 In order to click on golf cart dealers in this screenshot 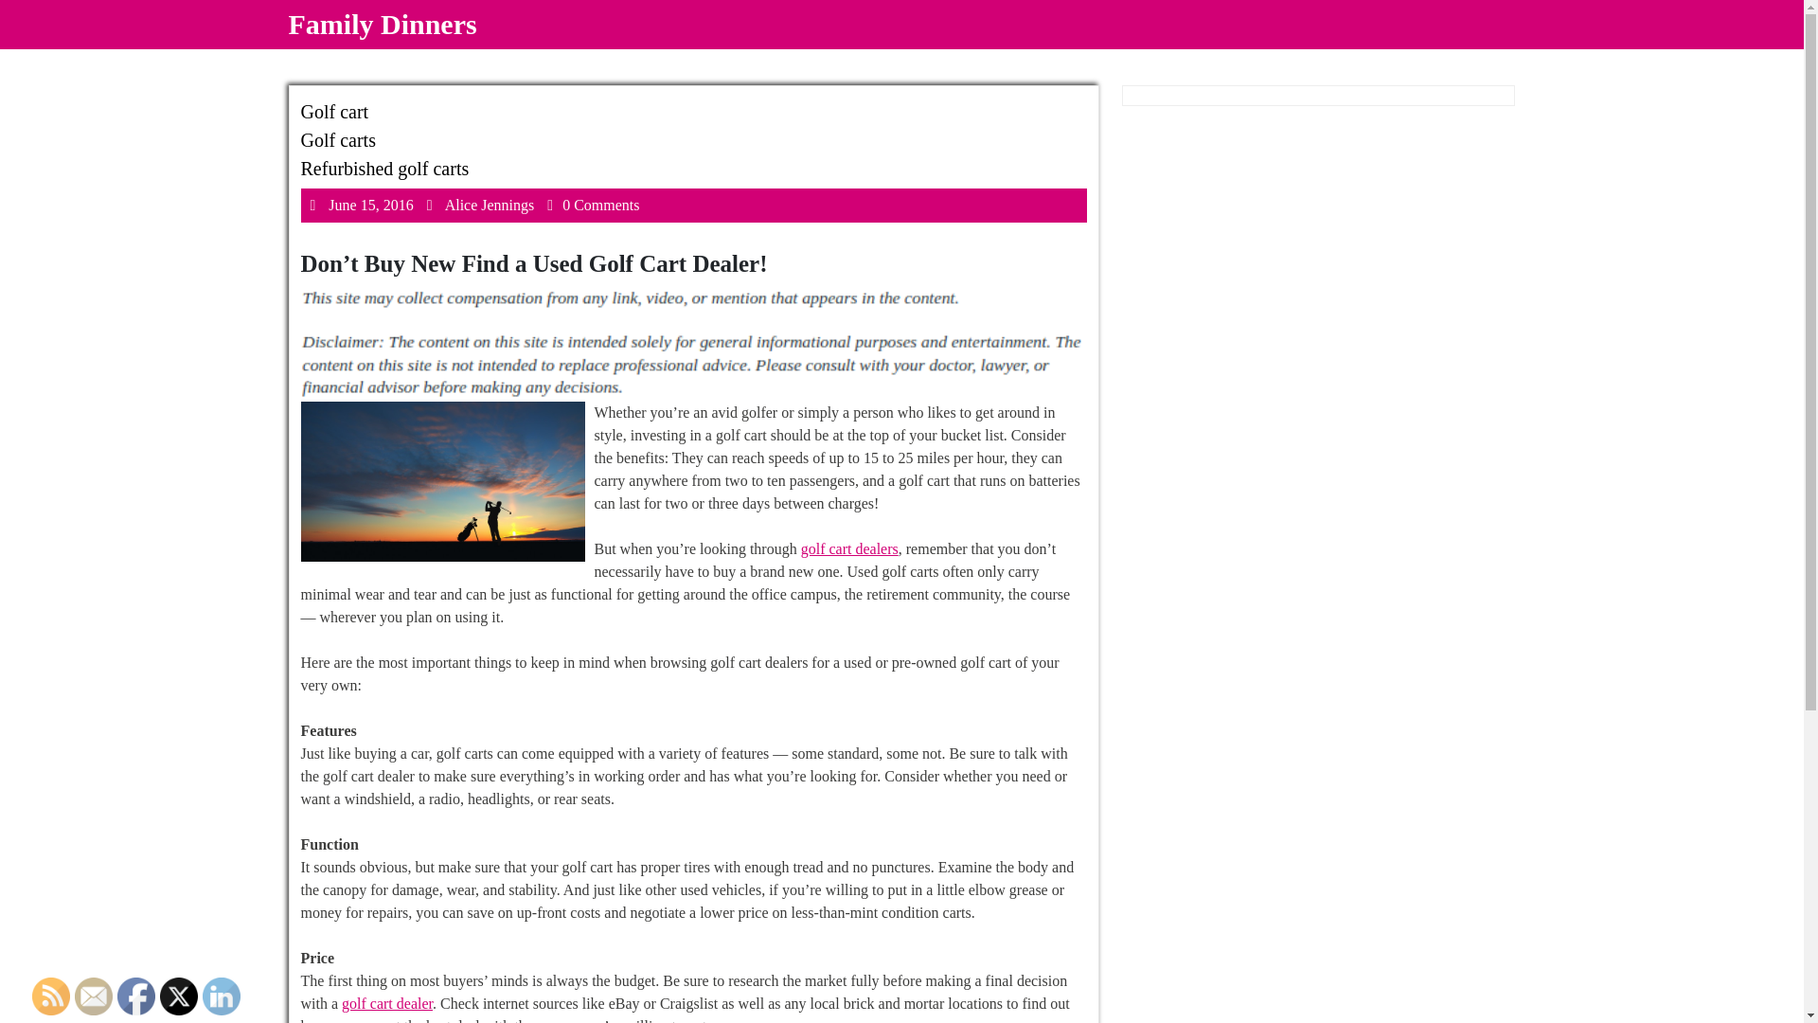, I will do `click(386, 1003)`.